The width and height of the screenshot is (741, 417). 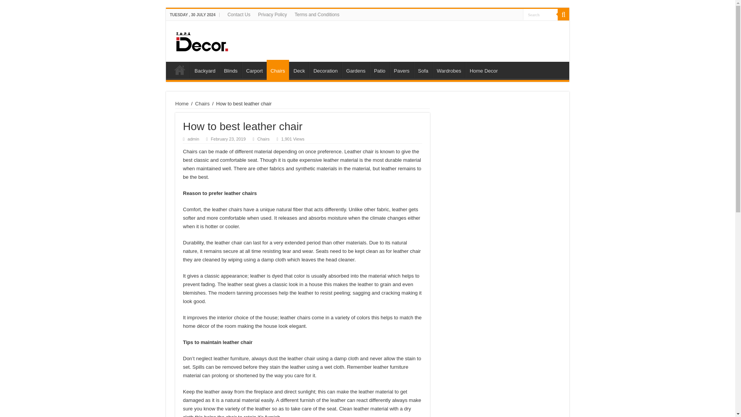 I want to click on Home, so click(x=179, y=69).